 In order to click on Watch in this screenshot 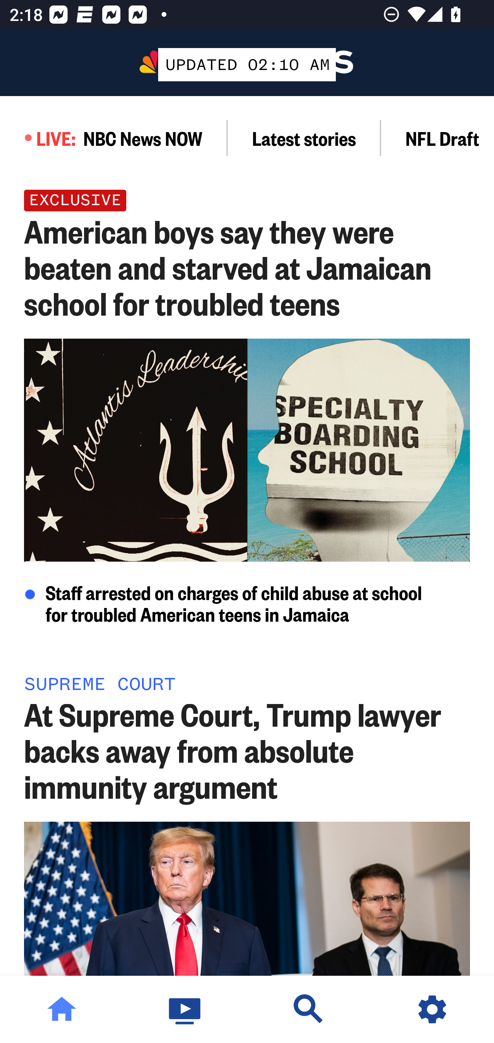, I will do `click(185, 1009)`.